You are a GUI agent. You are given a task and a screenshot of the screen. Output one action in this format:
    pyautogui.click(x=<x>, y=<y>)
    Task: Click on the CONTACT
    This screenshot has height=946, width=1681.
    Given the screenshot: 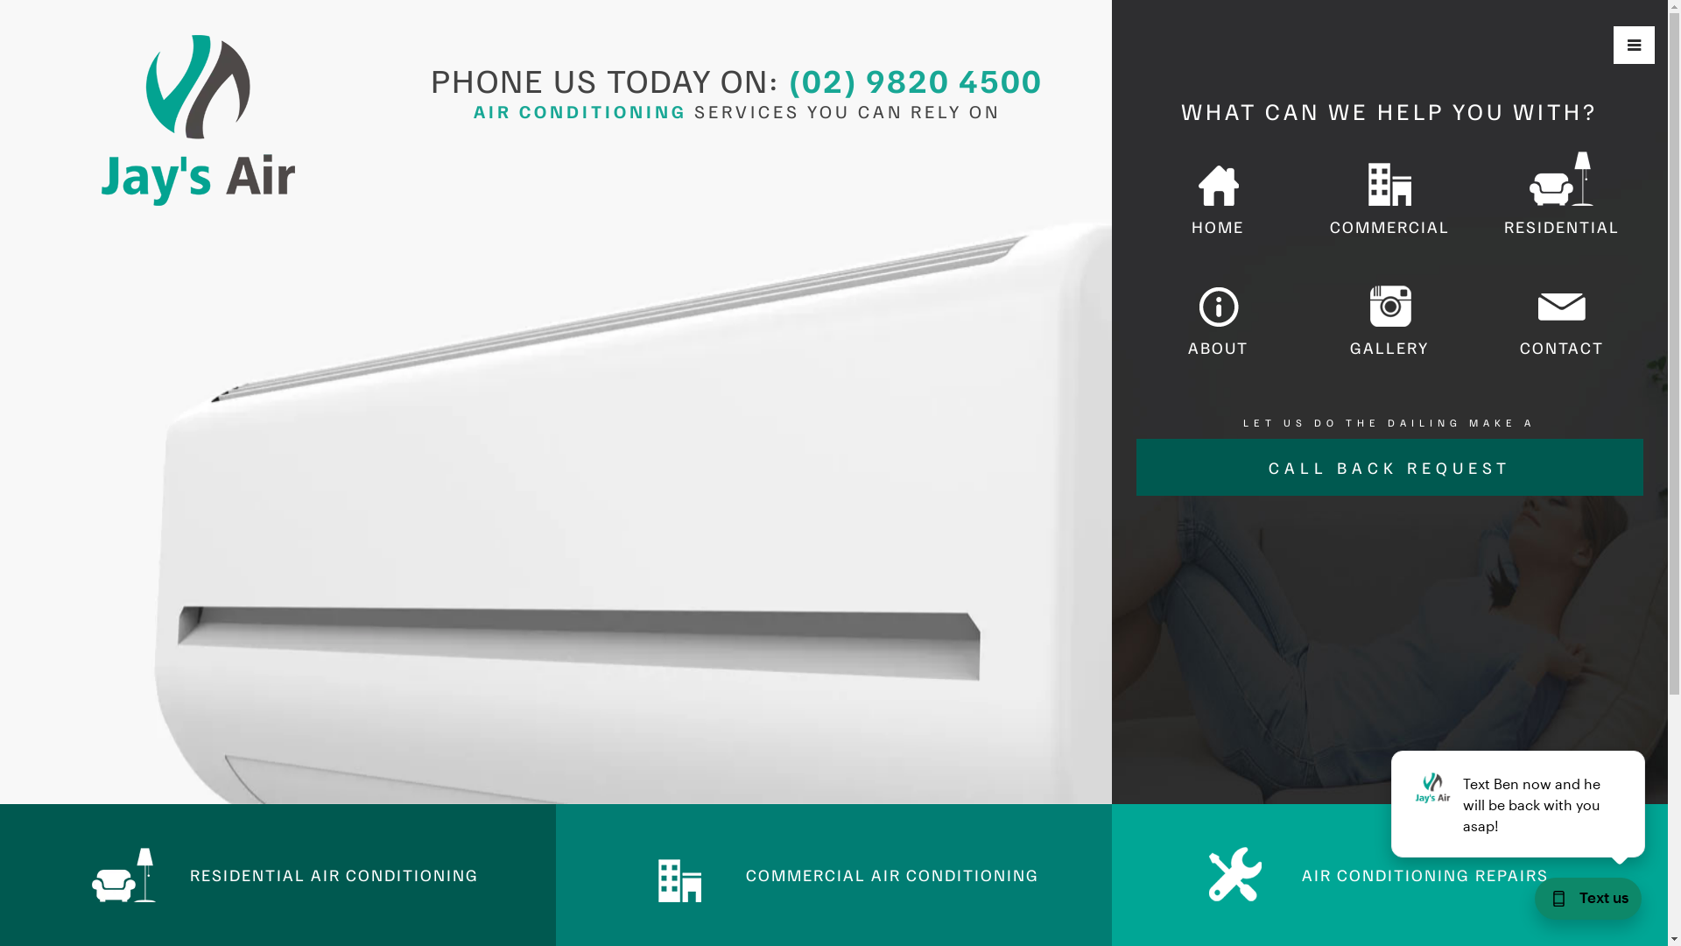 What is the action you would take?
    pyautogui.click(x=1561, y=317)
    